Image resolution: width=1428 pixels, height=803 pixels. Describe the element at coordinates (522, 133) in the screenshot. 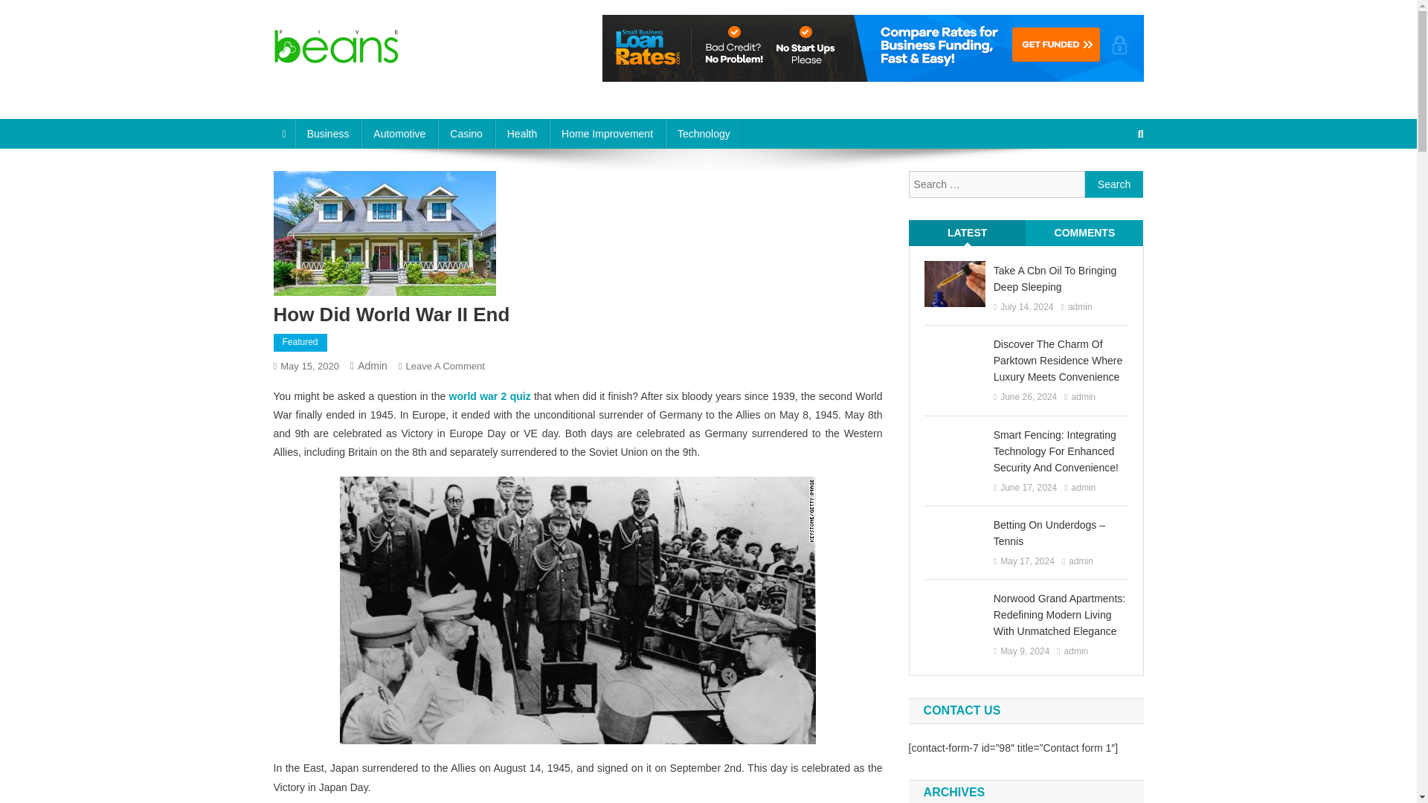

I see `Health` at that location.